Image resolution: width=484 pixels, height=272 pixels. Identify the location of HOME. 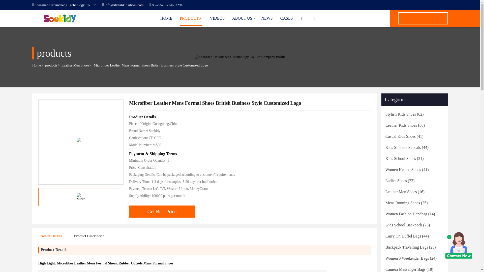
(166, 18).